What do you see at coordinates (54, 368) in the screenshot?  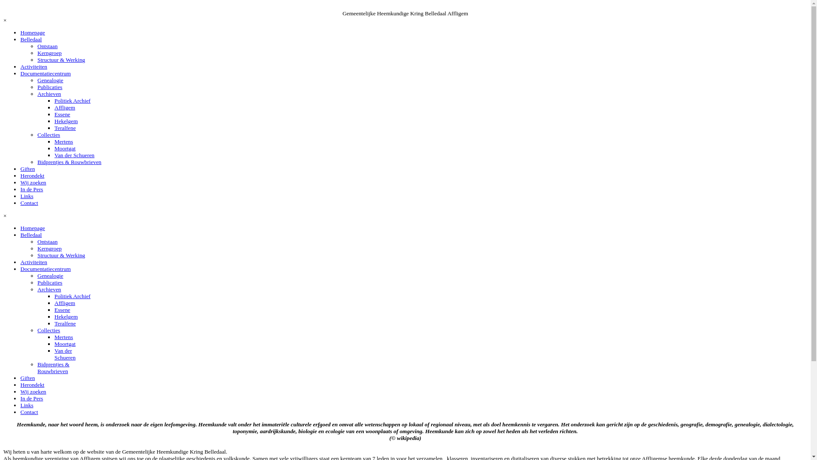 I see `Bidprentjes & Rouwbrieven` at bounding box center [54, 368].